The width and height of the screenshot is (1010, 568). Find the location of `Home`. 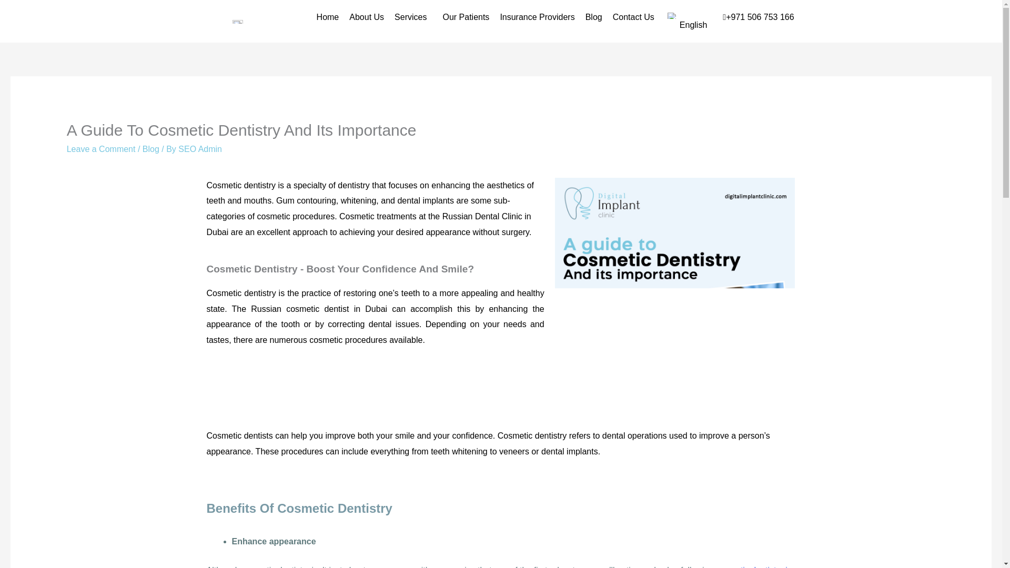

Home is located at coordinates (327, 17).